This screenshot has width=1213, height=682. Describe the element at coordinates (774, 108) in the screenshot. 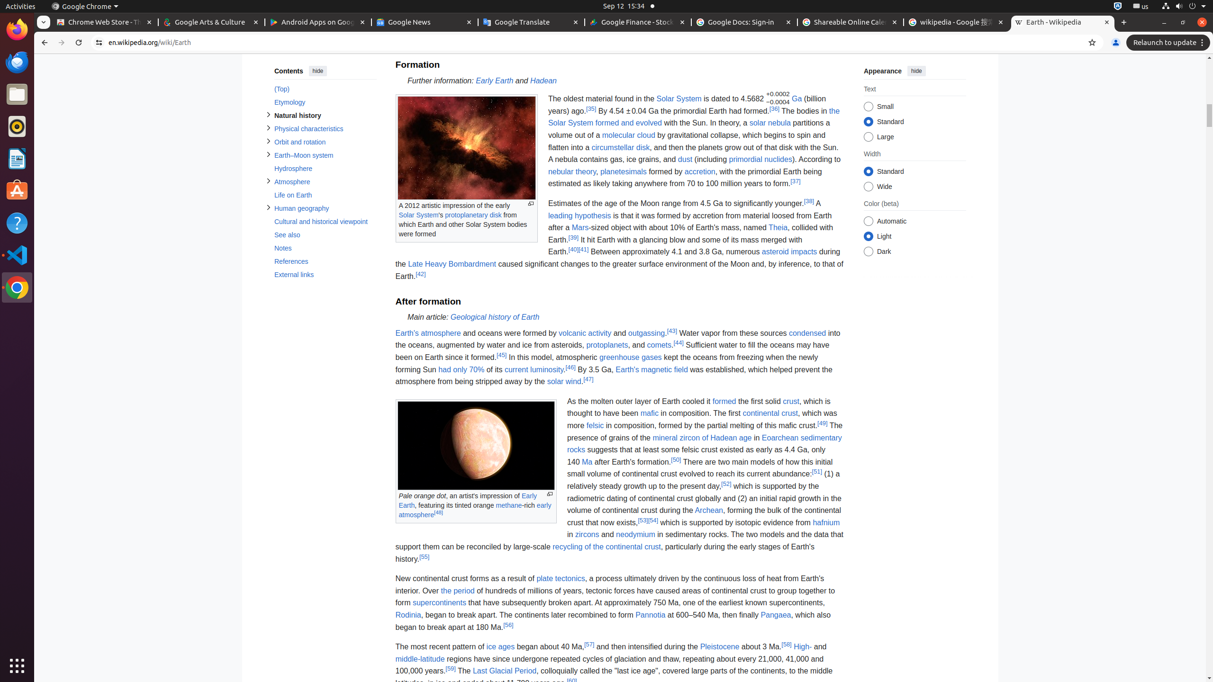

I see `[36]` at that location.